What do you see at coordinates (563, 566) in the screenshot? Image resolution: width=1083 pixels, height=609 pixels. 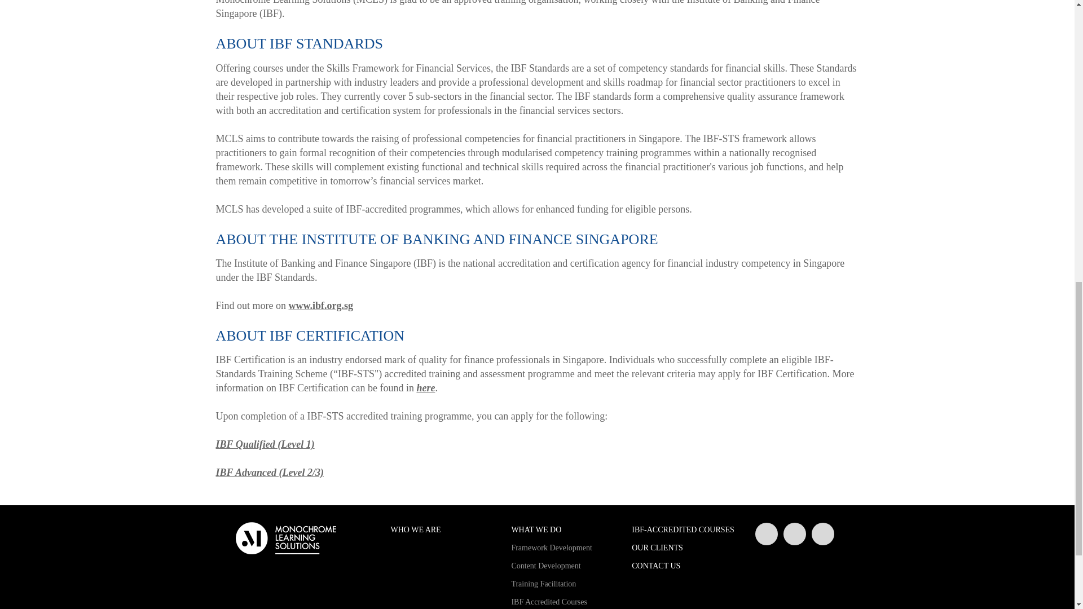 I see `Content Development` at bounding box center [563, 566].